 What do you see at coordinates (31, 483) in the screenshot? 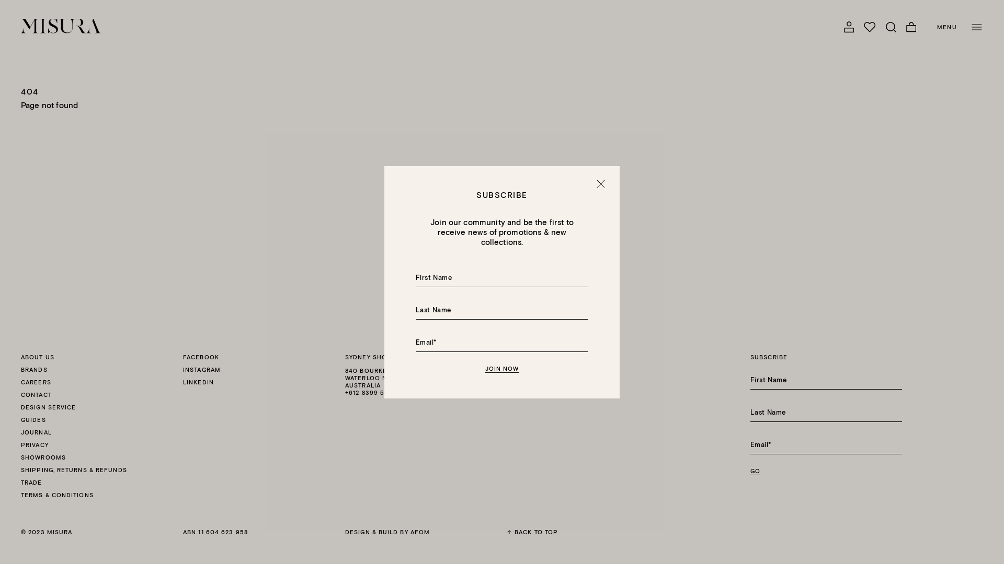
I see `TRADE` at bounding box center [31, 483].